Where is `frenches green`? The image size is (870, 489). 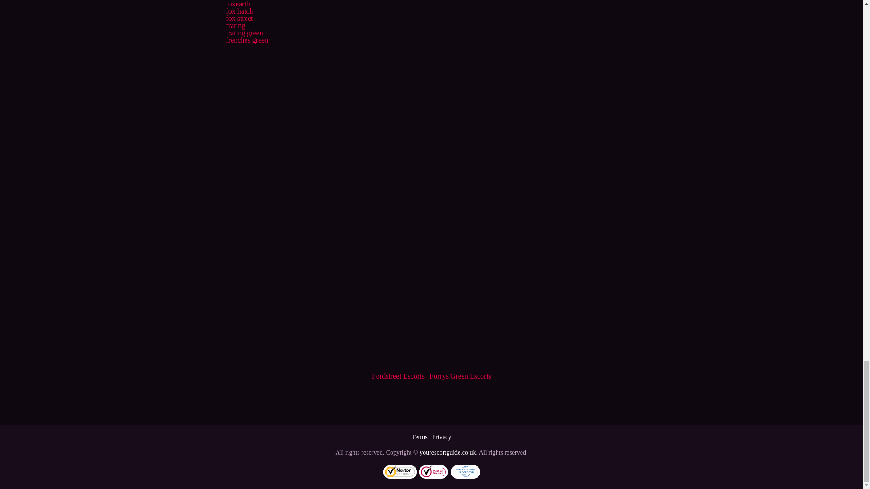
frenches green is located at coordinates (246, 40).